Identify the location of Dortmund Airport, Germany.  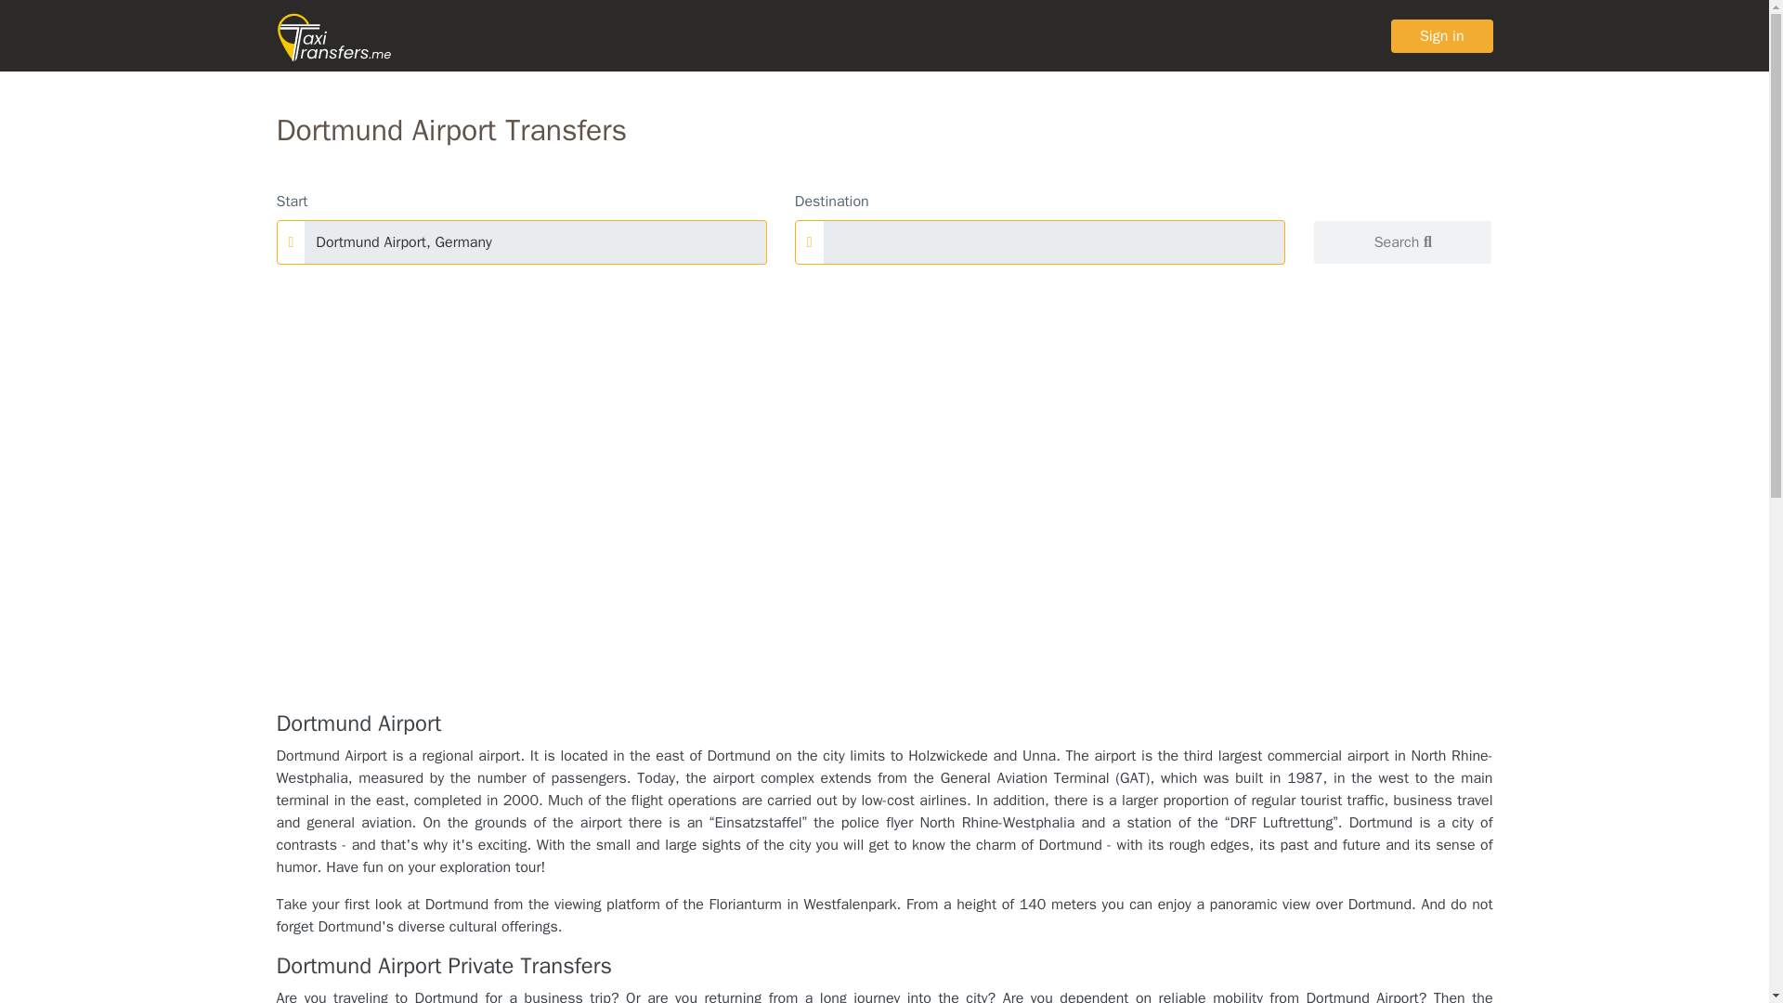
(535, 241).